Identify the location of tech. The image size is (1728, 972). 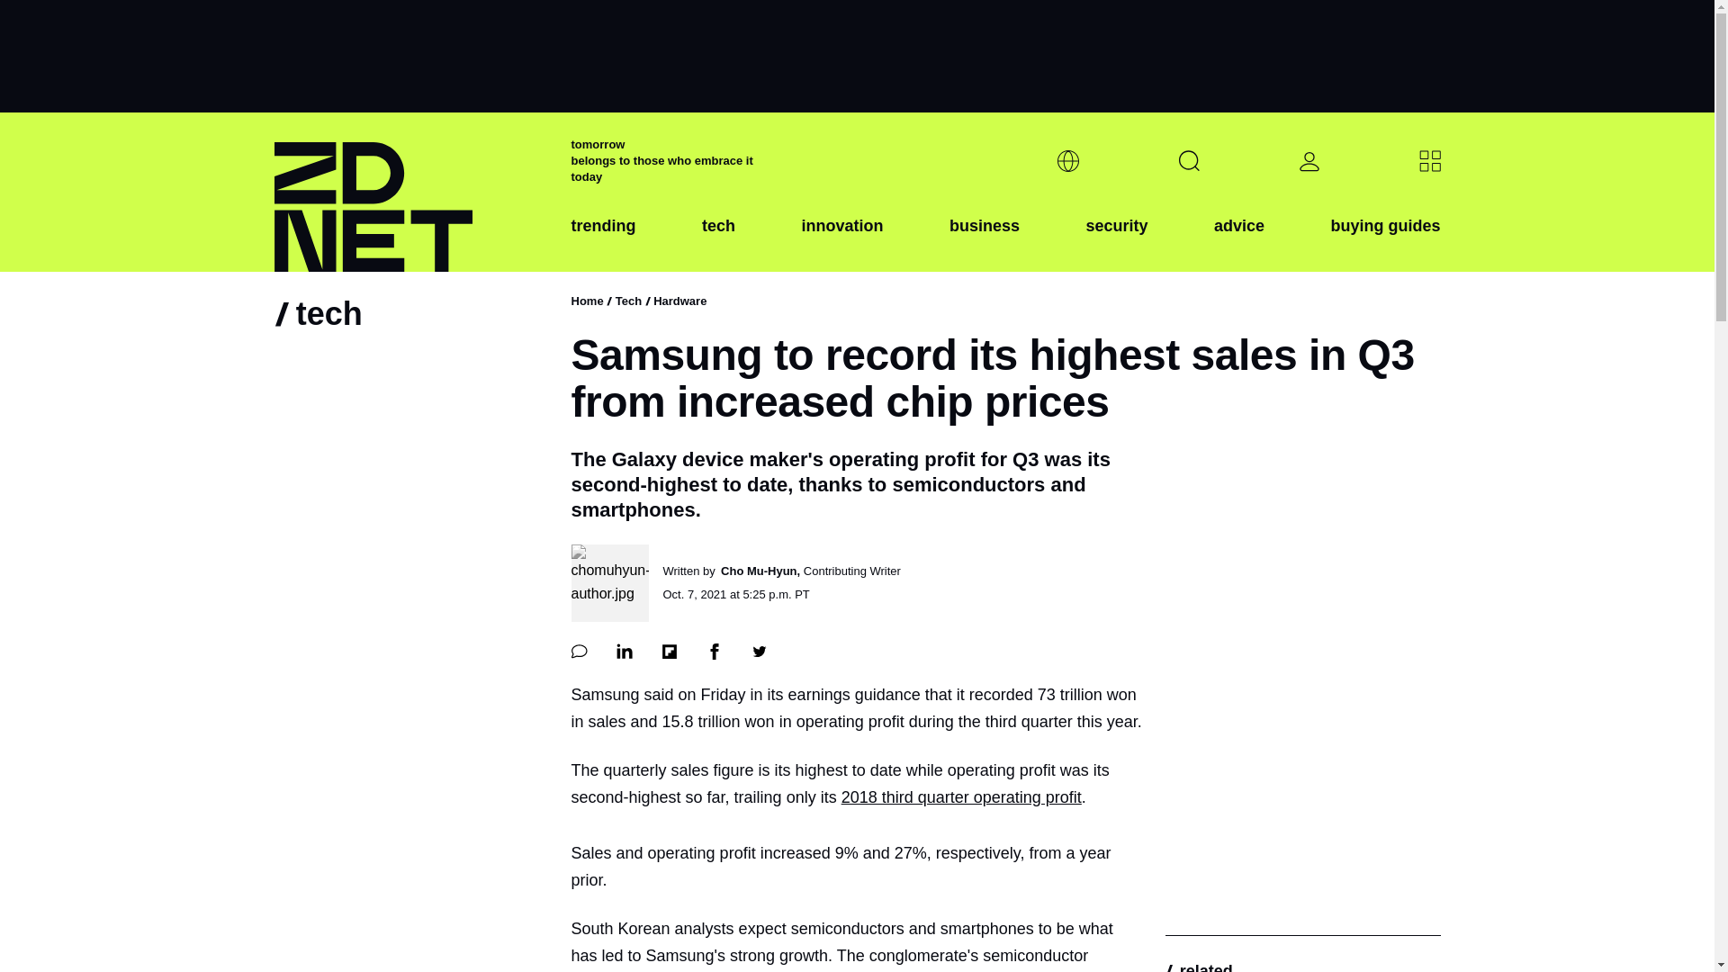
(718, 240).